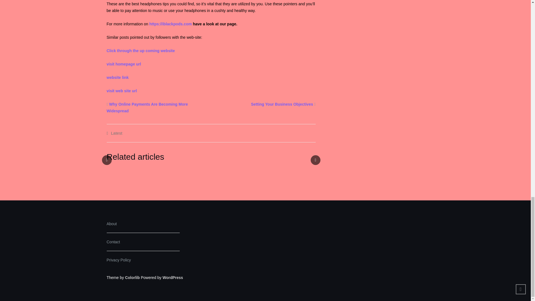 This screenshot has height=301, width=535. I want to click on Why Online Payments Are Becoming More Widespread, so click(147, 108).